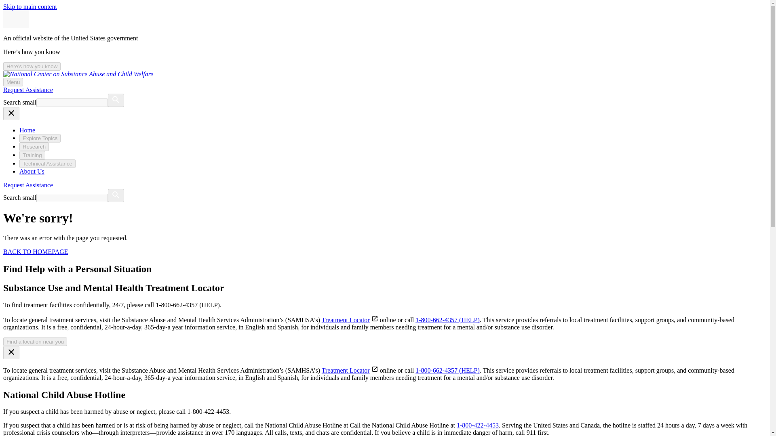 The width and height of the screenshot is (776, 436). What do you see at coordinates (36, 251) in the screenshot?
I see `BACK TO HOMEPAGE` at bounding box center [36, 251].